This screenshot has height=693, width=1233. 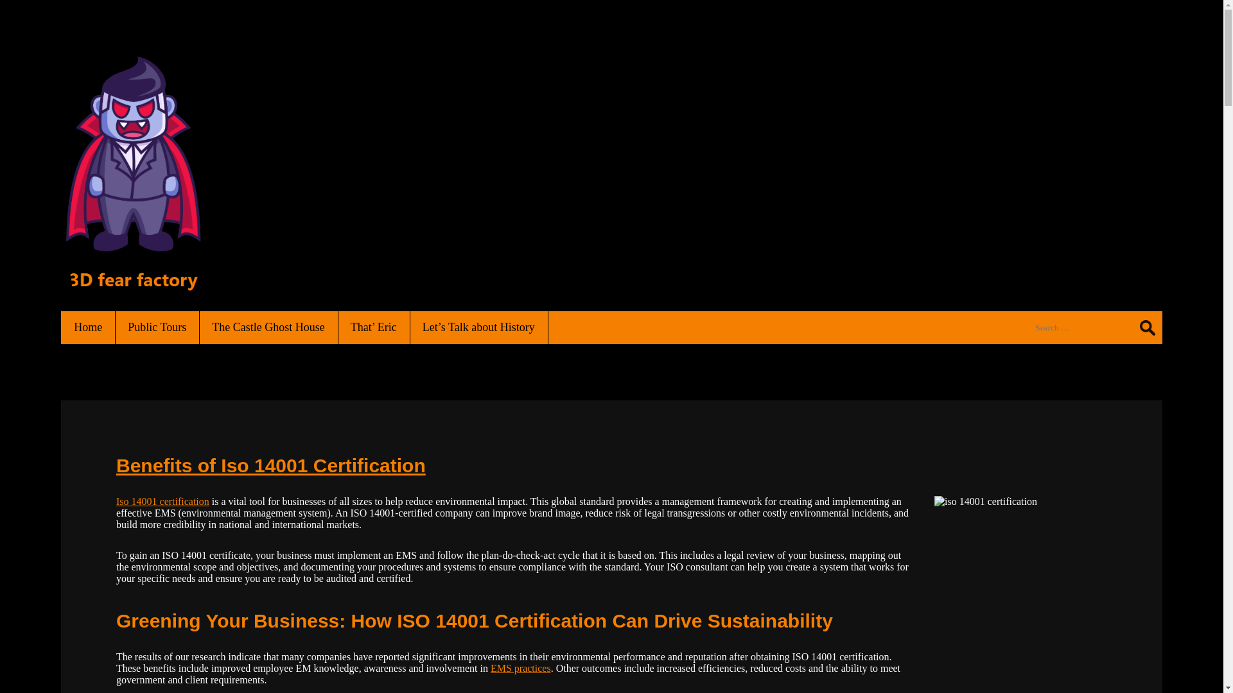 I want to click on Public Tours, so click(x=157, y=327).